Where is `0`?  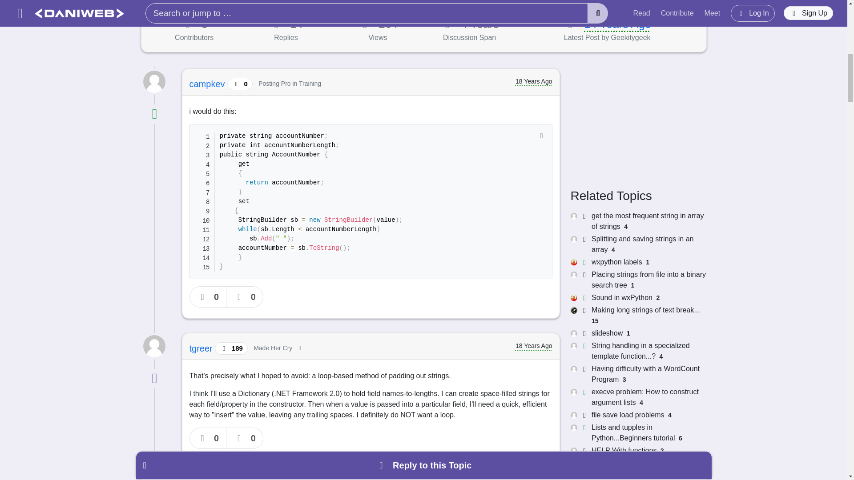 0 is located at coordinates (208, 438).